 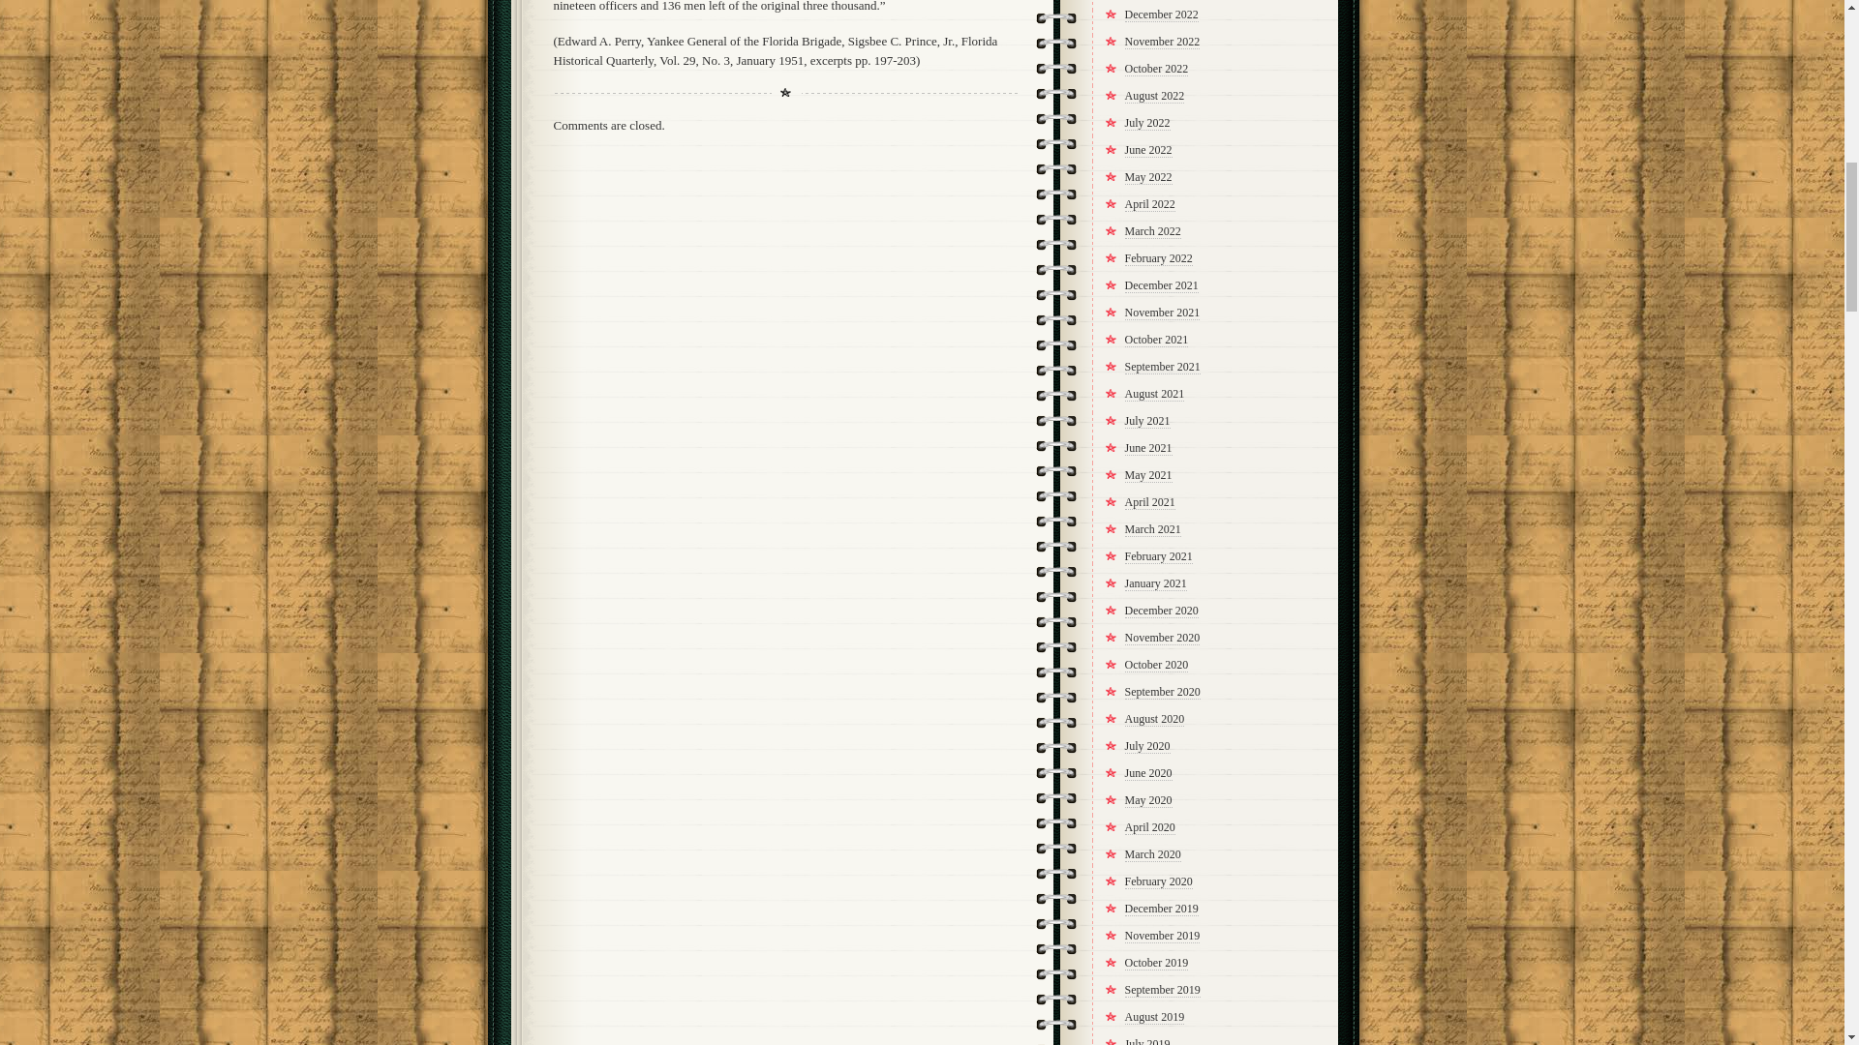 What do you see at coordinates (1154, 95) in the screenshot?
I see `August 2022` at bounding box center [1154, 95].